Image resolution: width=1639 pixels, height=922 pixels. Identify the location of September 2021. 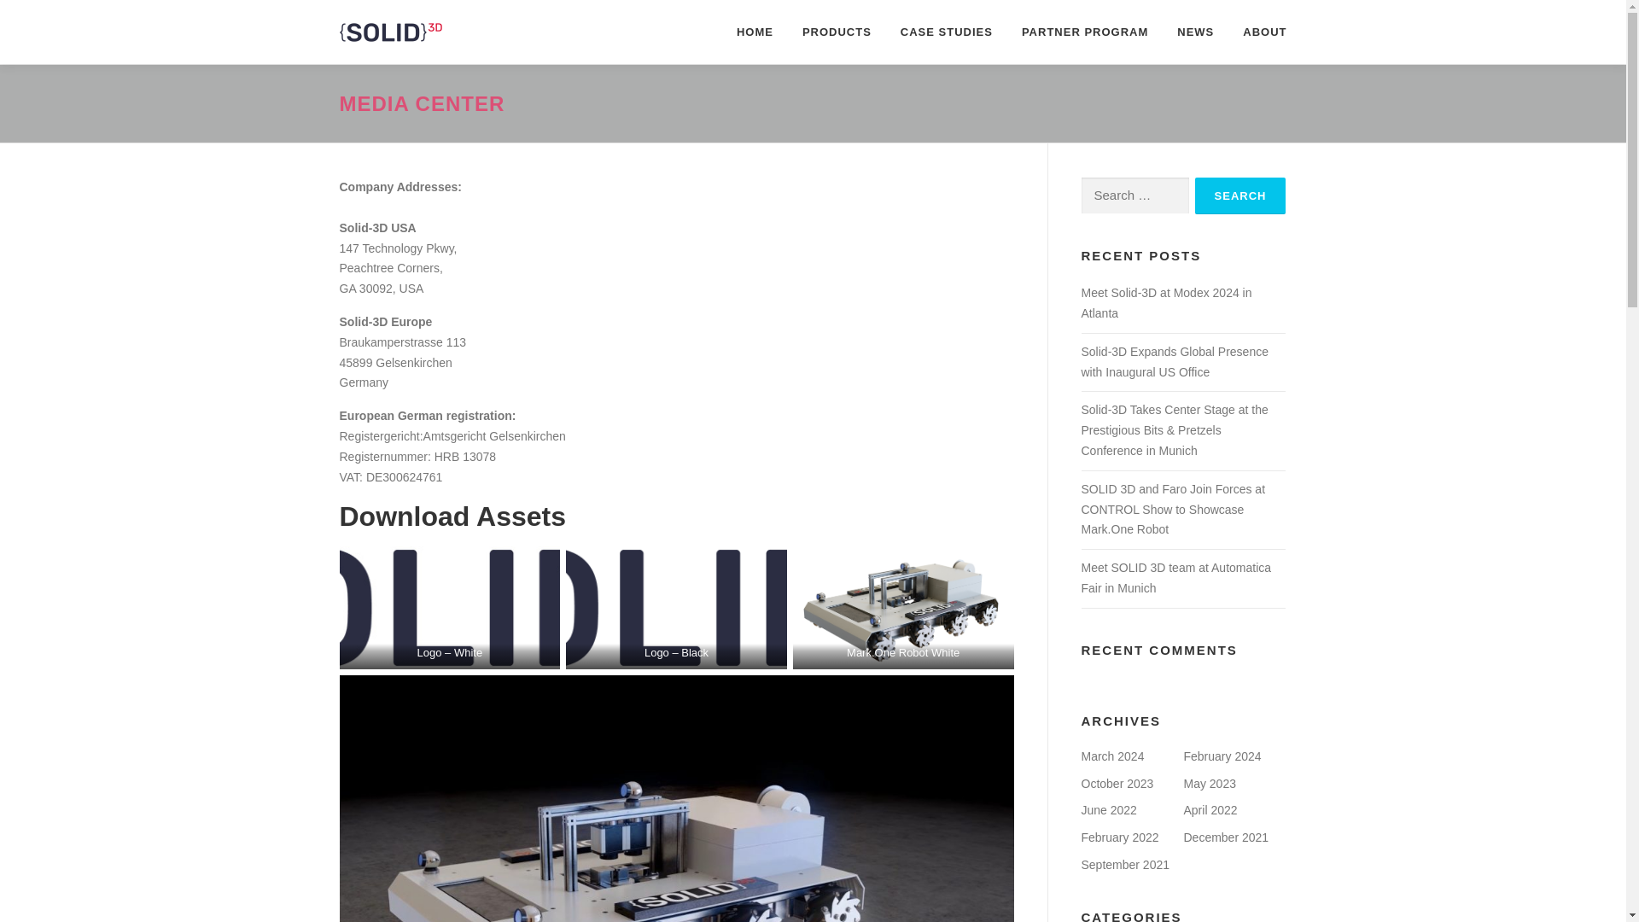
(1125, 864).